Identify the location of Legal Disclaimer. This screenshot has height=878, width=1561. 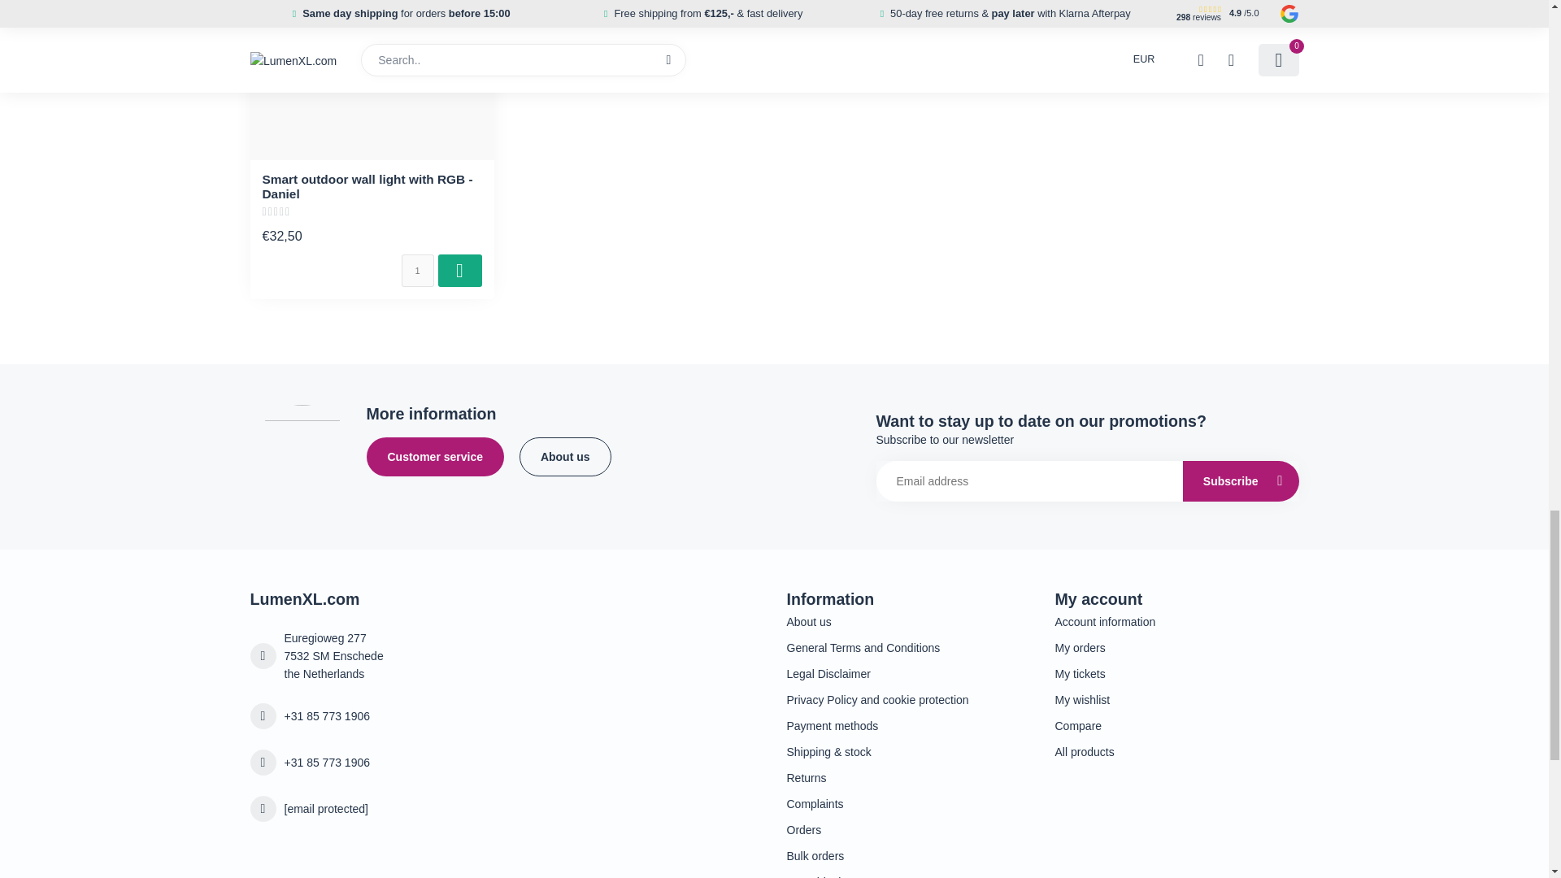
(908, 673).